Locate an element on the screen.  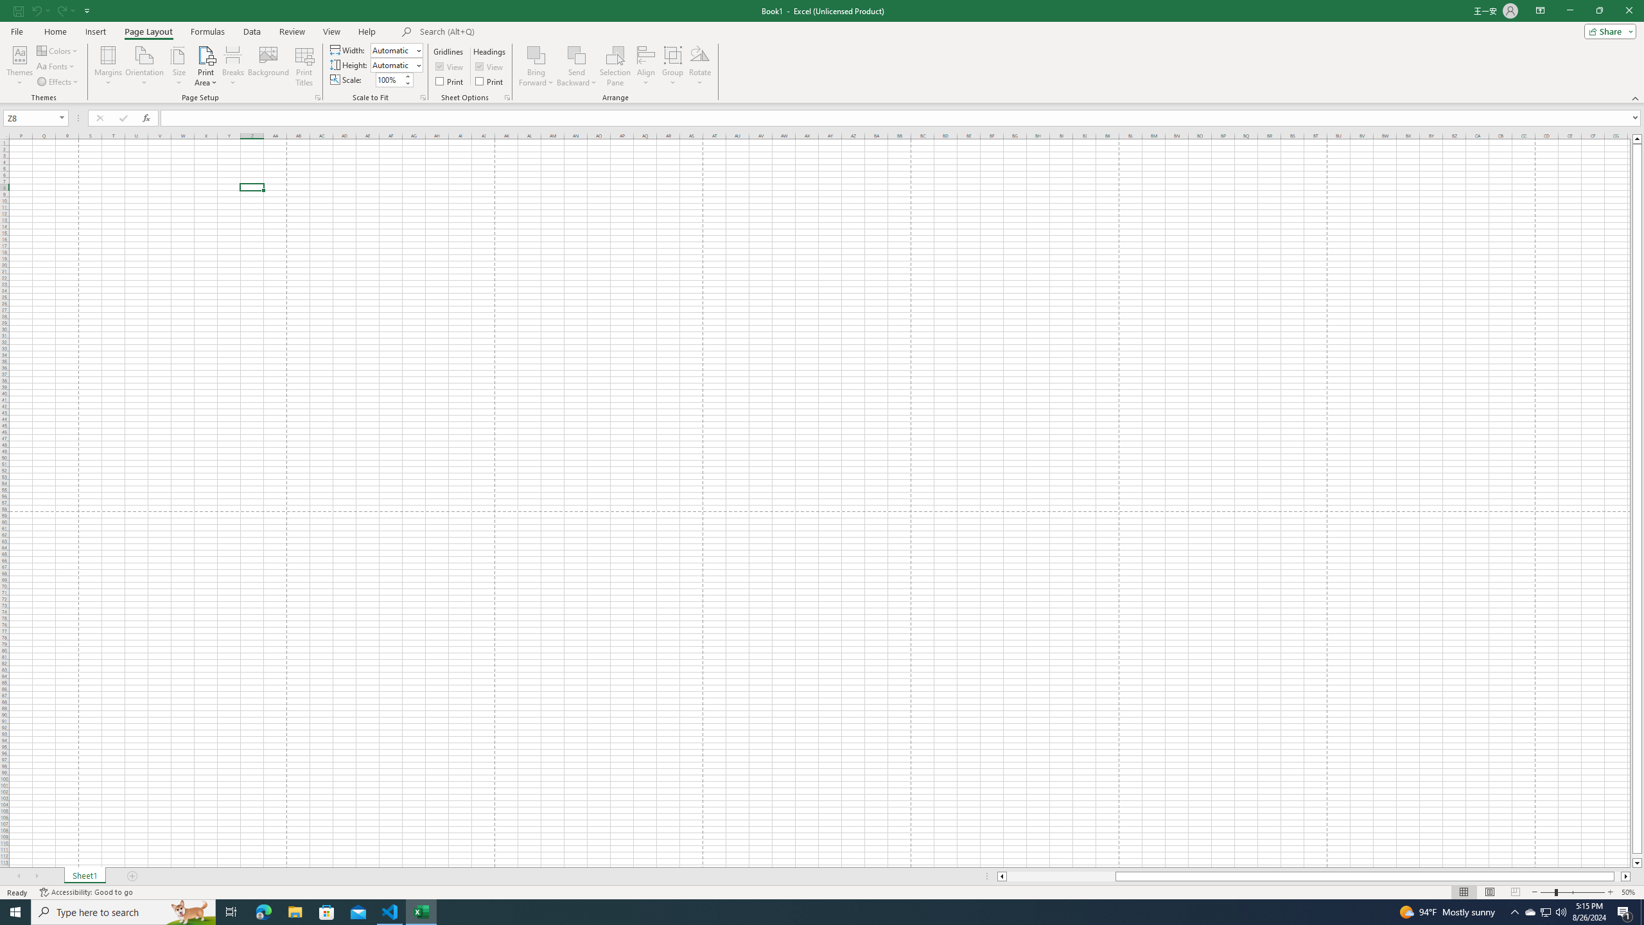
Background... is located at coordinates (268, 66).